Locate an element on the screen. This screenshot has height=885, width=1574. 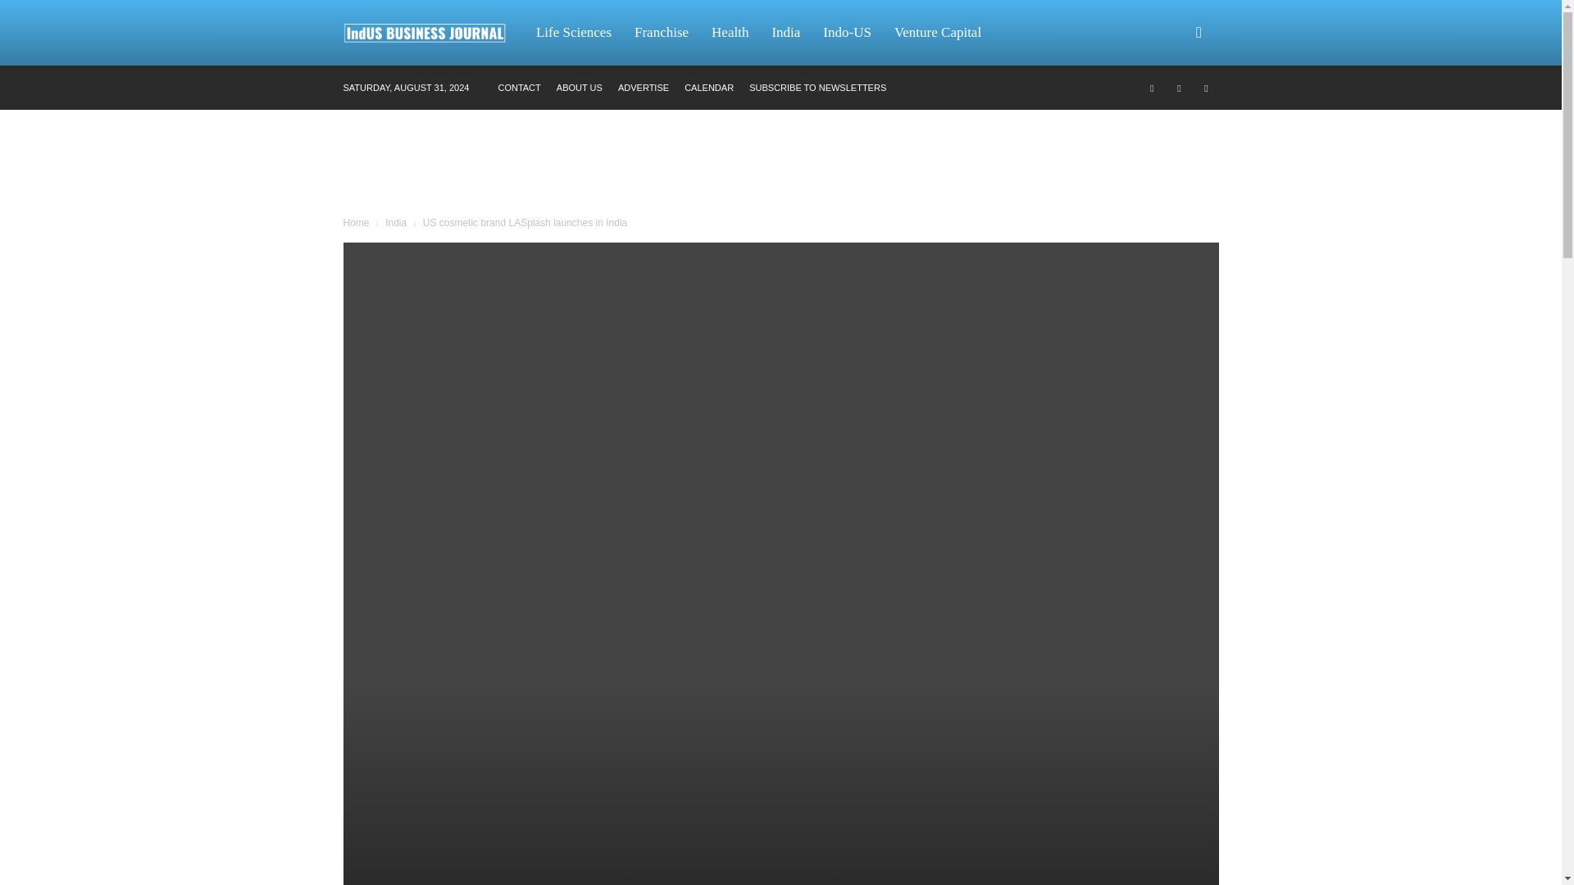
Search is located at coordinates (1172, 111).